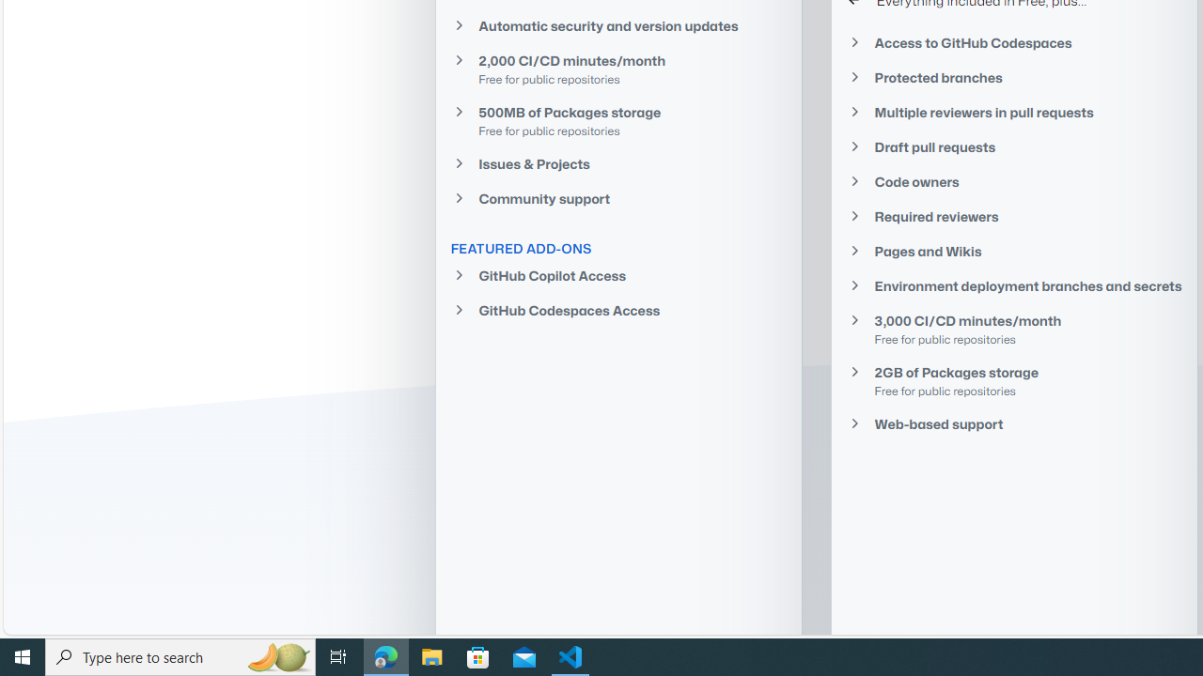 This screenshot has height=676, width=1203. Describe the element at coordinates (1014, 329) in the screenshot. I see `3,000 CI/CD minutes/monthFree for public repositories` at that location.